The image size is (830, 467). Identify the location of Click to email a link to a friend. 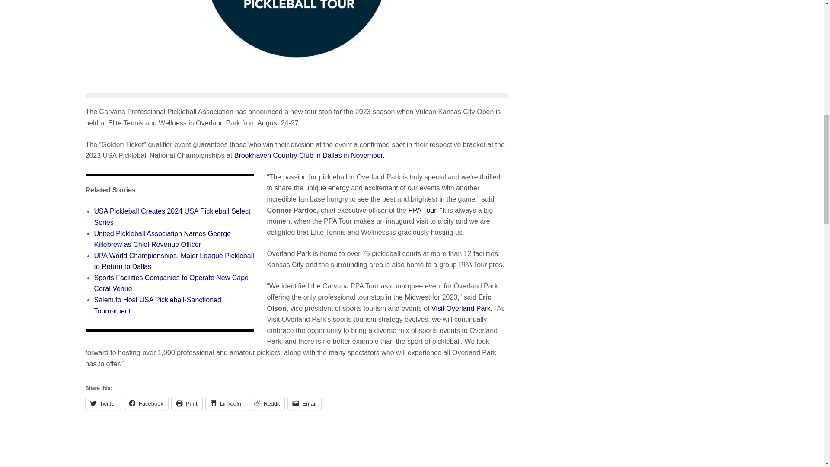
(304, 403).